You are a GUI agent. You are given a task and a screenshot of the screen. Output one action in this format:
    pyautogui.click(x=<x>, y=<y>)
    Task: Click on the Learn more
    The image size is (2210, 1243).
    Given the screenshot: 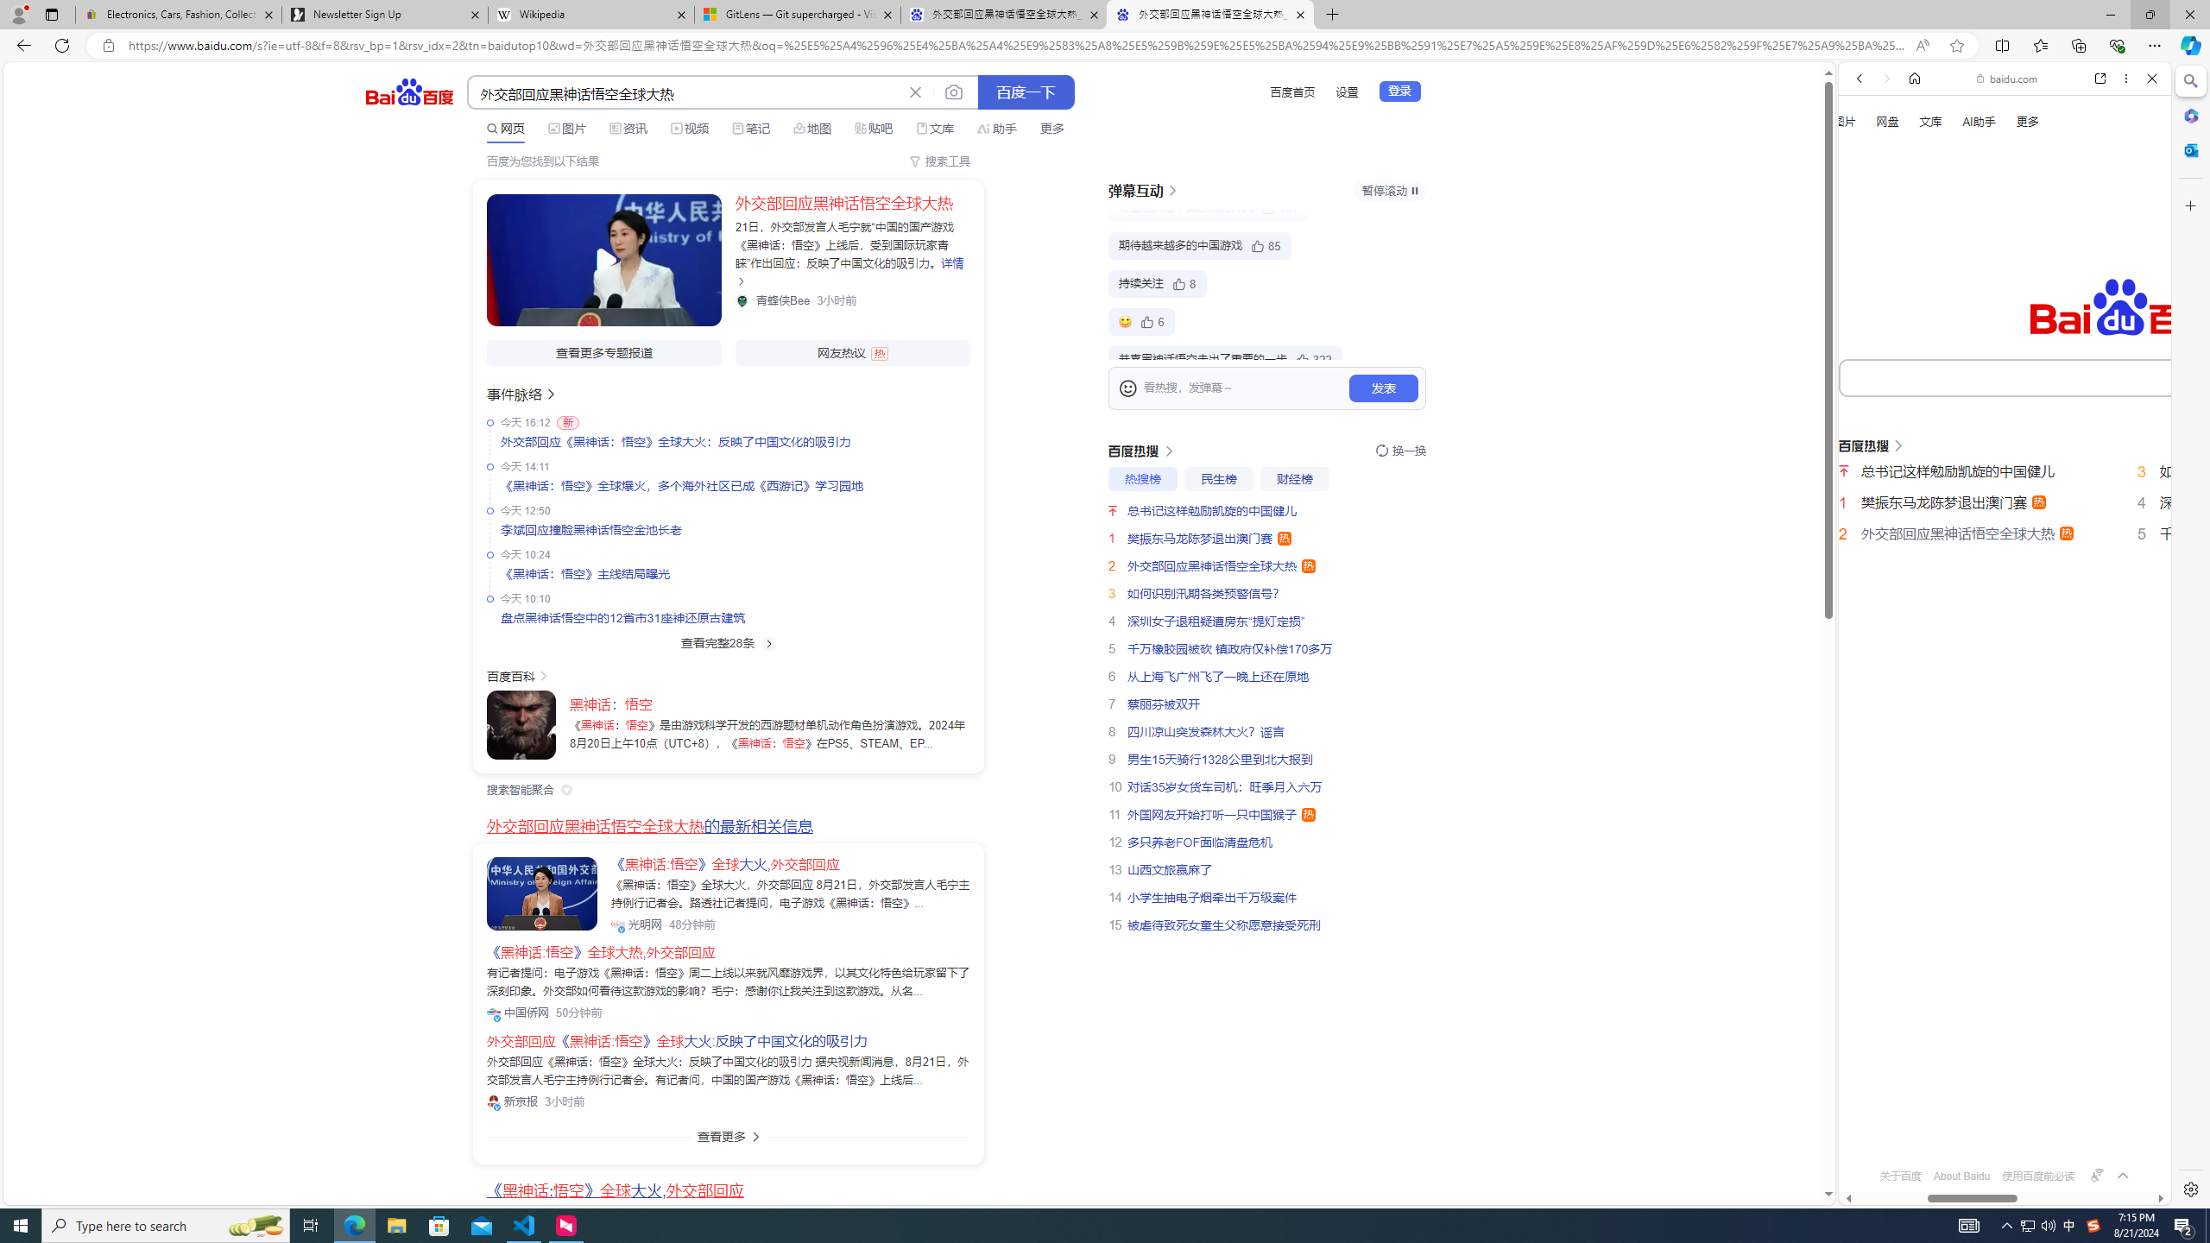 What is the action you would take?
    pyautogui.click(x=1919, y=235)
    